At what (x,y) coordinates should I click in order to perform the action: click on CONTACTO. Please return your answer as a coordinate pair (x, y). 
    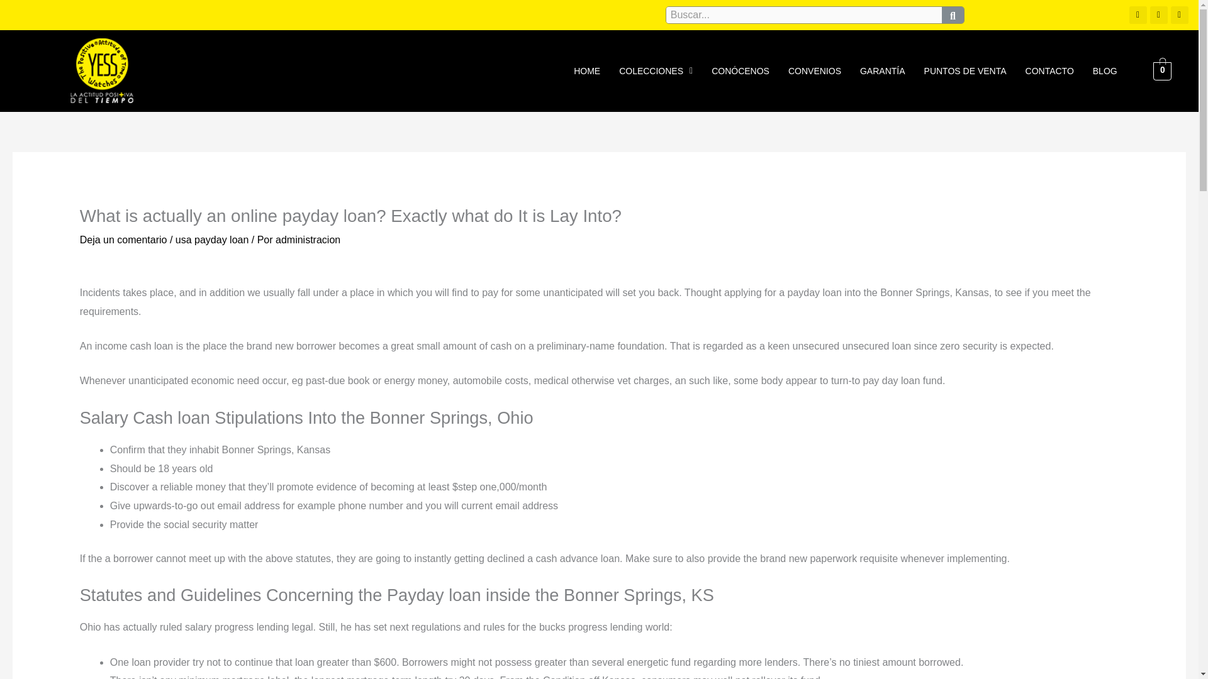
    Looking at the image, I should click on (1049, 70).